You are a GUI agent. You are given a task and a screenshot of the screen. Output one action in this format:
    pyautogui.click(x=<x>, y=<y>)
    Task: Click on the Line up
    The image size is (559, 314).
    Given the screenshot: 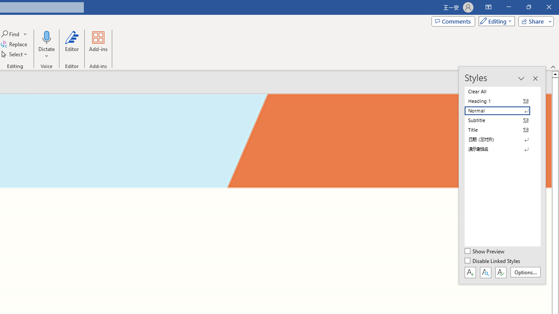 What is the action you would take?
    pyautogui.click(x=556, y=74)
    